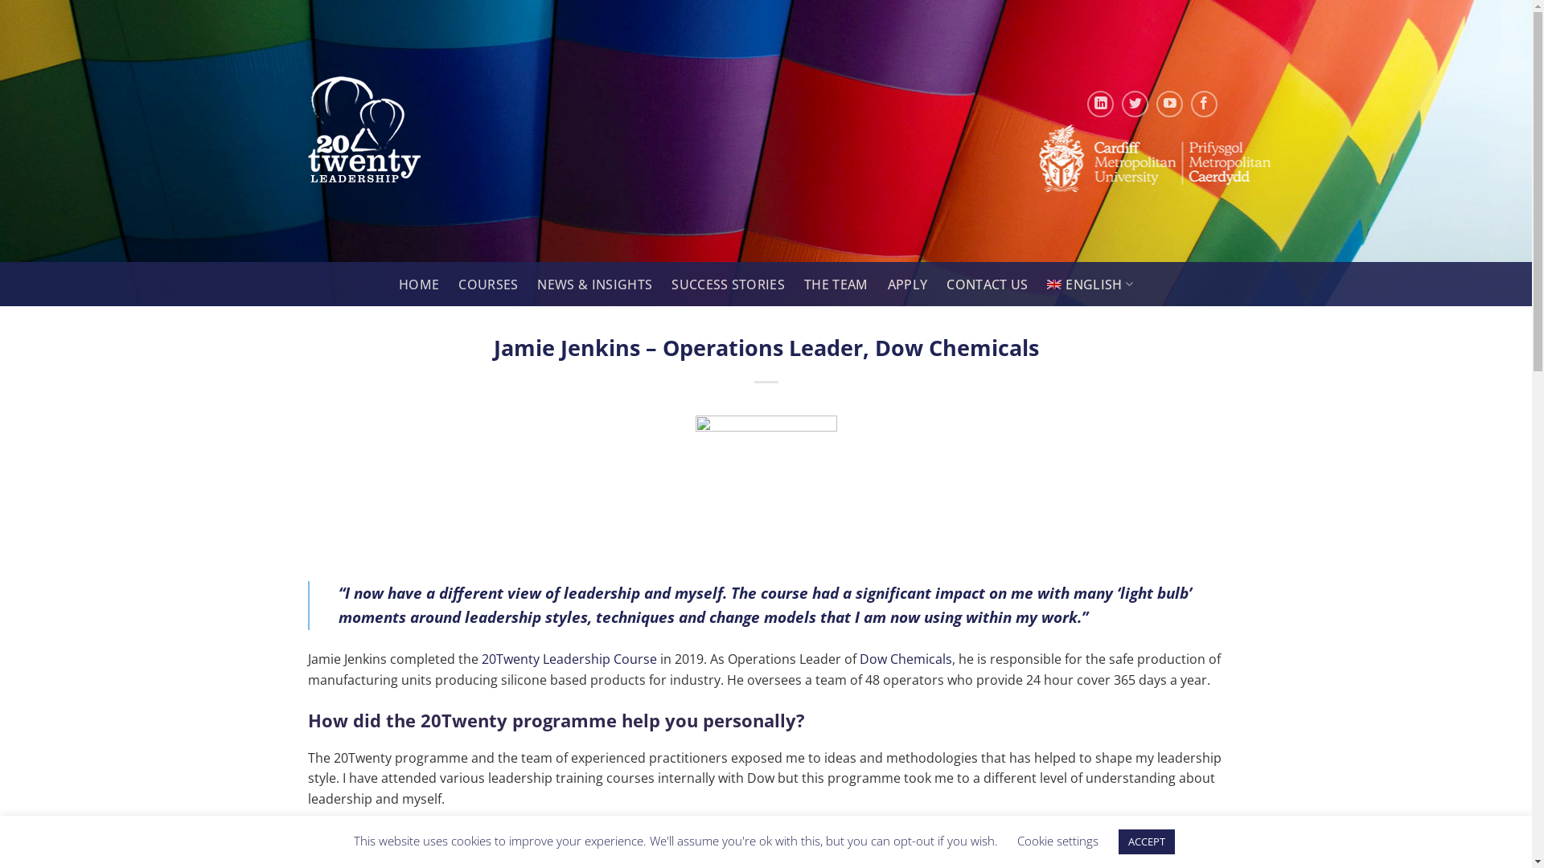 The height and width of the screenshot is (868, 1544). Describe the element at coordinates (1169, 104) in the screenshot. I see `Follow on YouTube` at that location.